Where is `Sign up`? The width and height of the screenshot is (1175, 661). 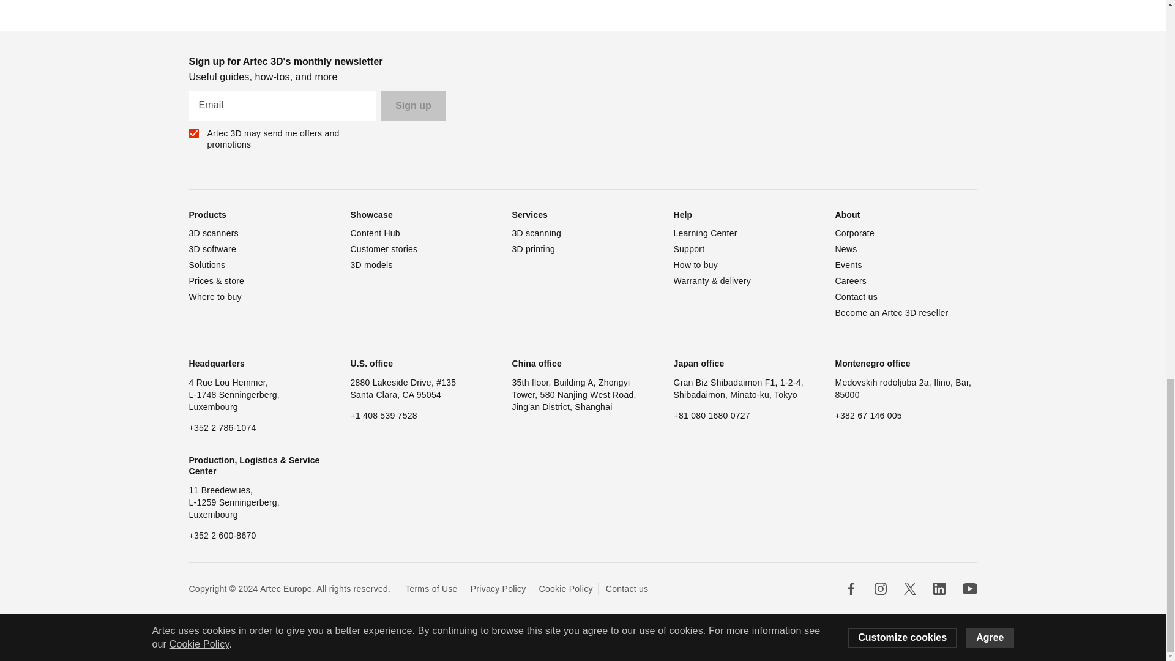
Sign up is located at coordinates (412, 105).